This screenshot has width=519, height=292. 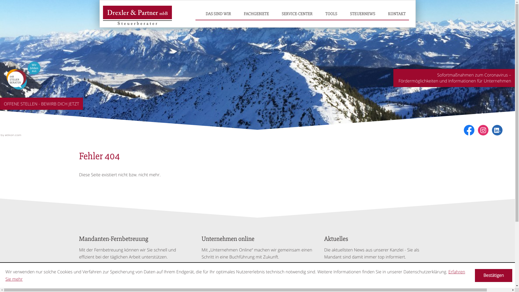 What do you see at coordinates (397, 14) in the screenshot?
I see `KONTAKT` at bounding box center [397, 14].